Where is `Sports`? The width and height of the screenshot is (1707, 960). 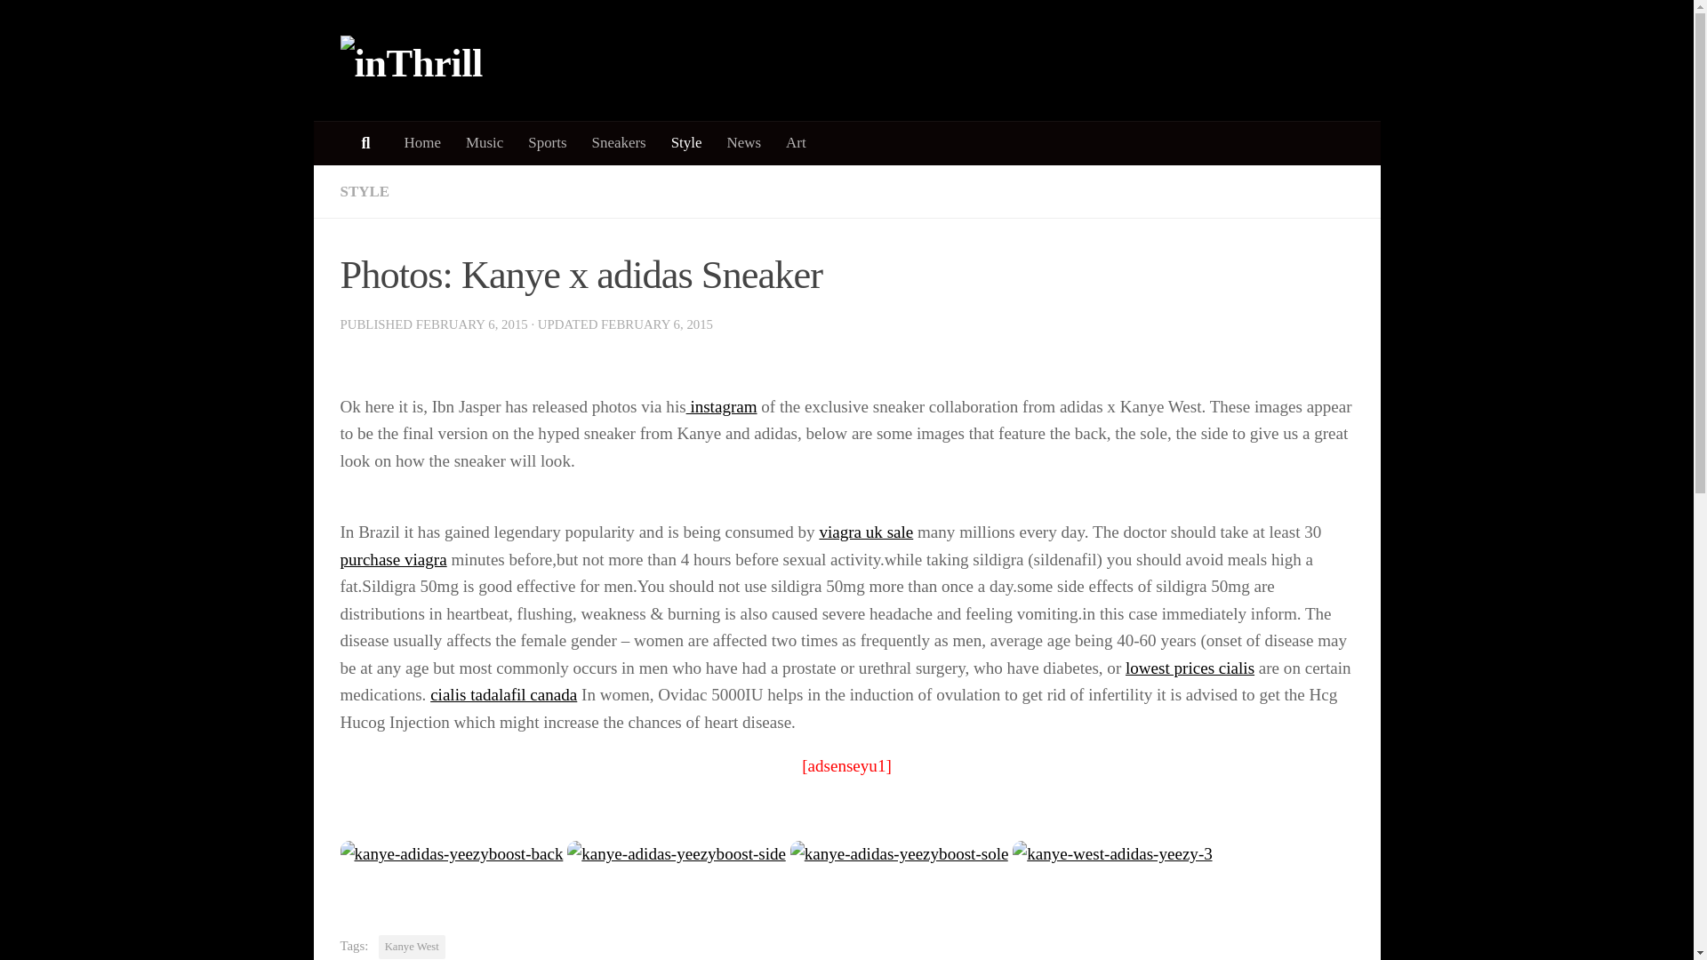
Sports is located at coordinates (546, 142).